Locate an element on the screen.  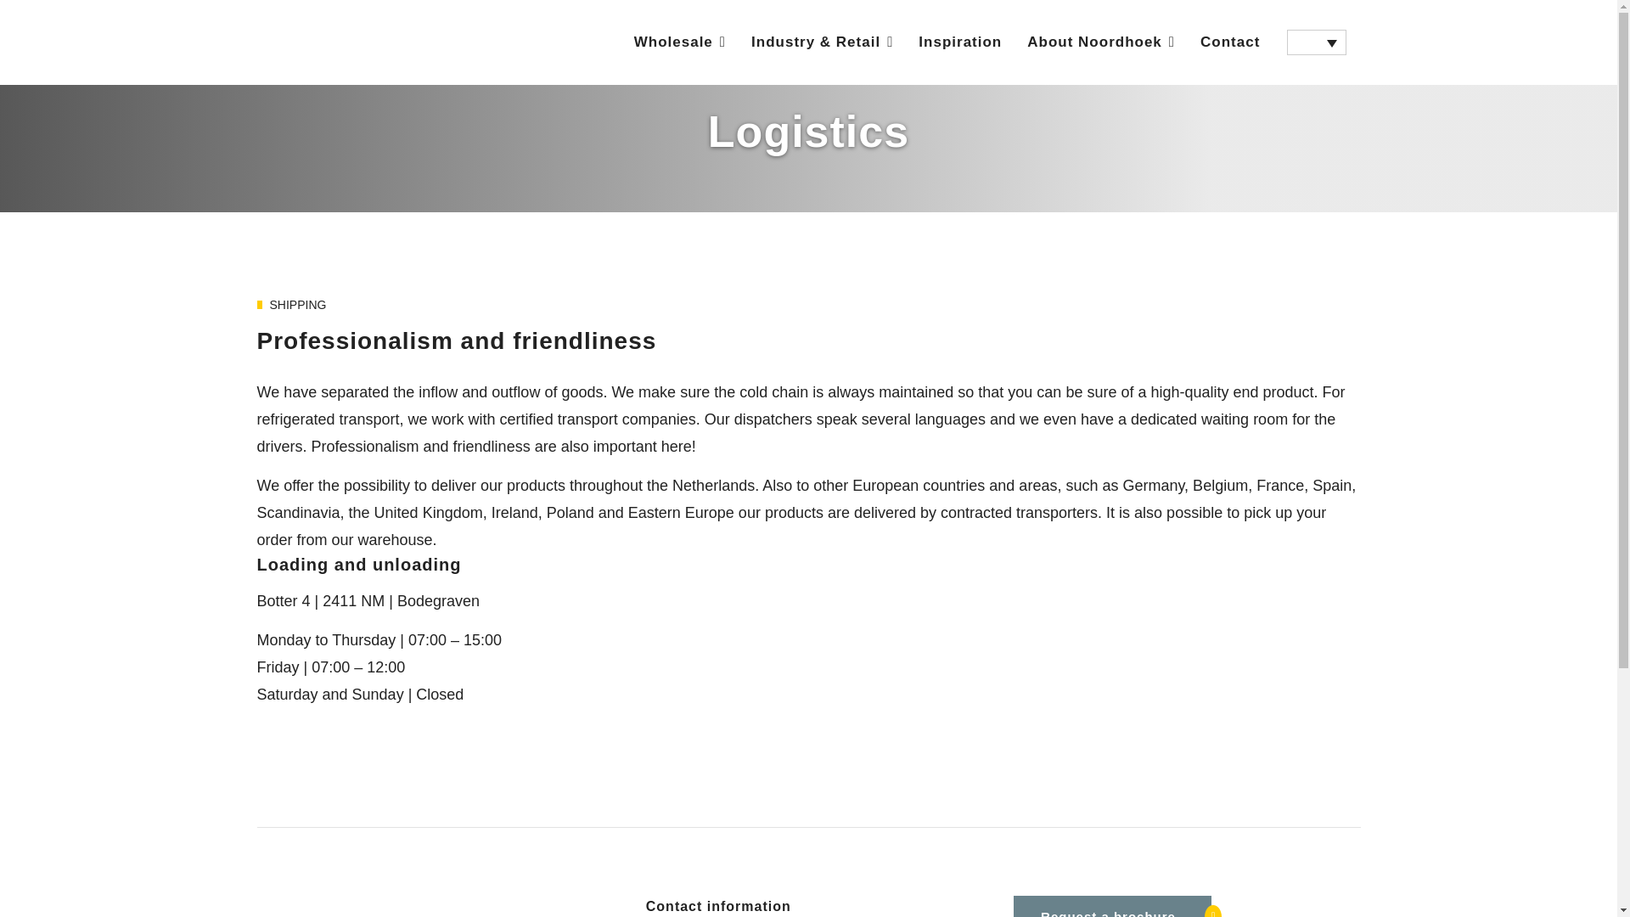
Inspiration is located at coordinates (959, 42).